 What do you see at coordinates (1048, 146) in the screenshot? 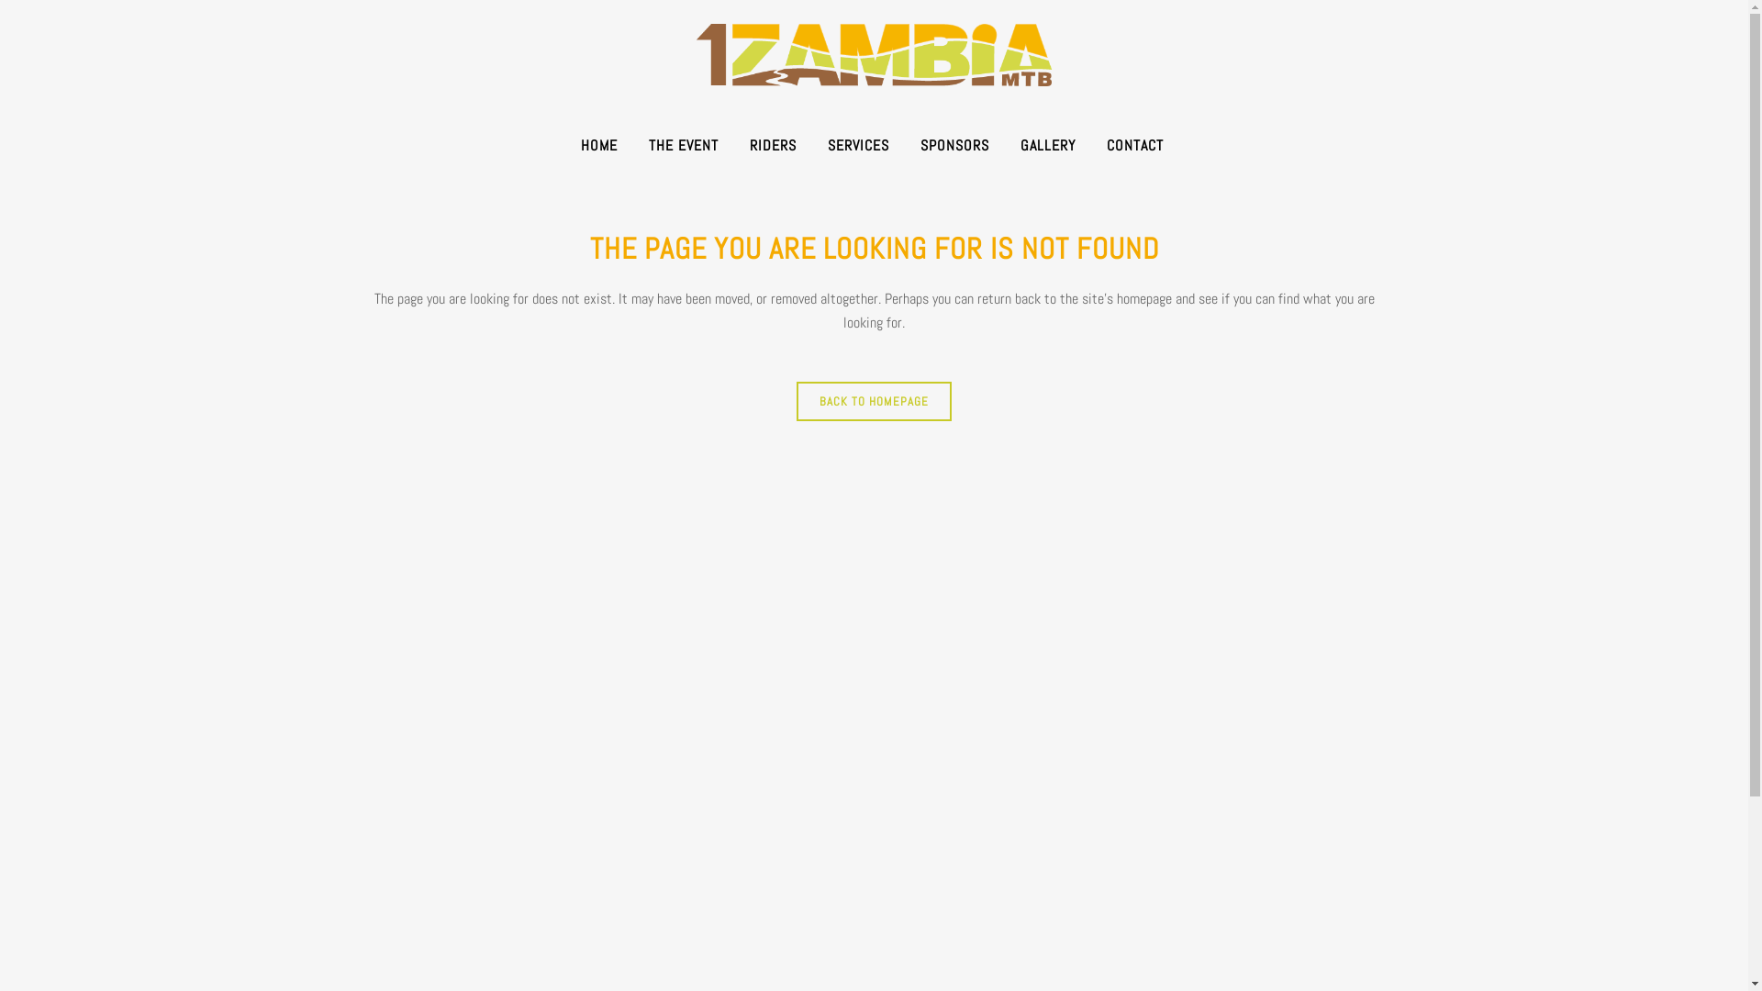
I see `GALLERY` at bounding box center [1048, 146].